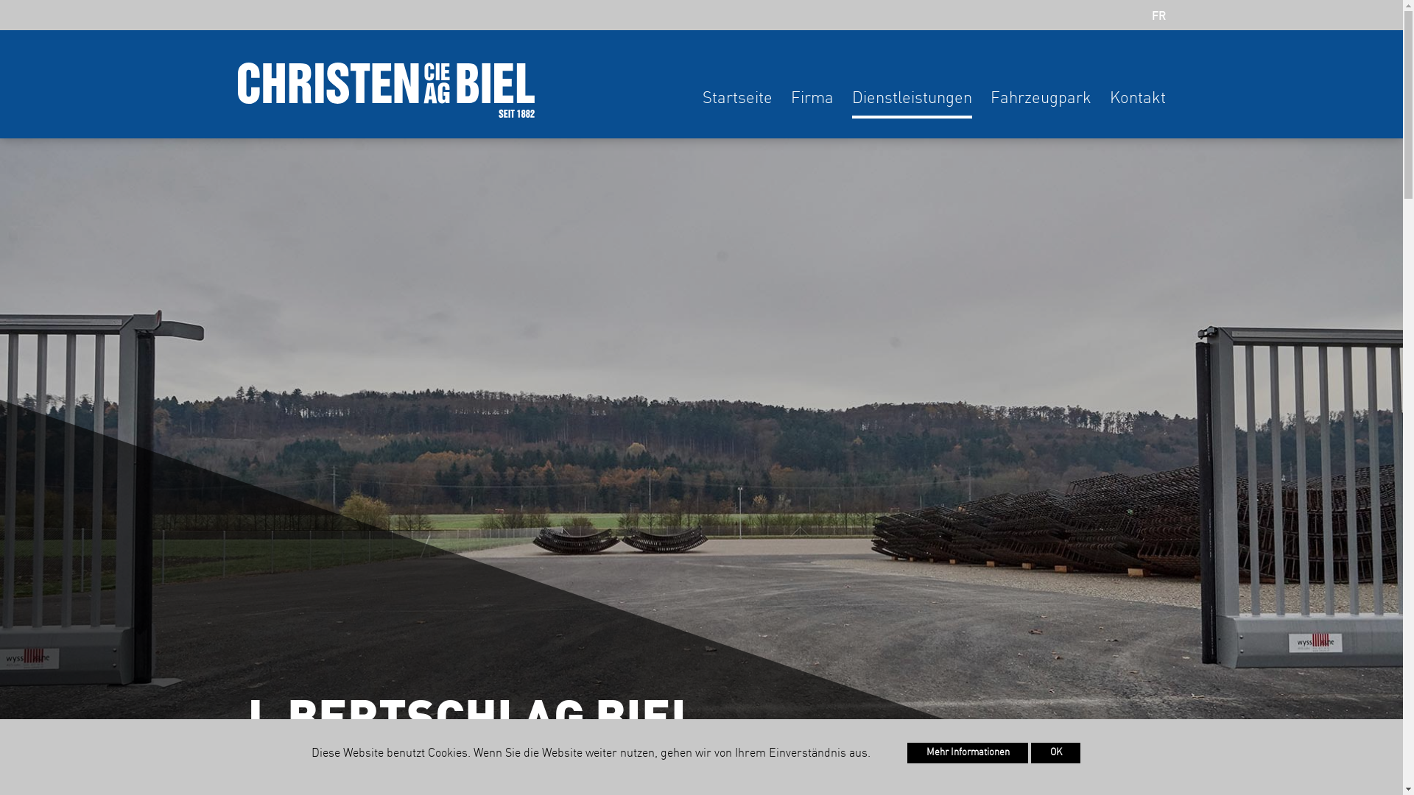 This screenshot has width=1414, height=795. Describe the element at coordinates (912, 105) in the screenshot. I see `Dienstleistungen` at that location.